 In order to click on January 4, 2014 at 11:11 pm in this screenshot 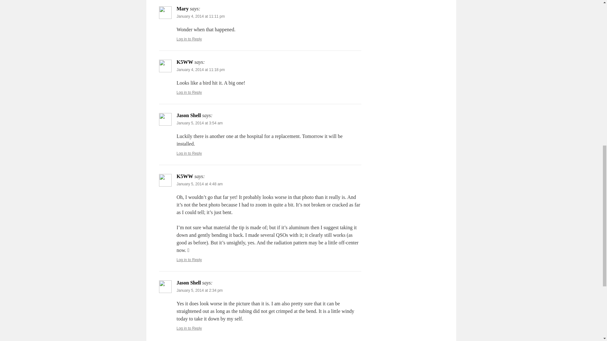, I will do `click(200, 16)`.